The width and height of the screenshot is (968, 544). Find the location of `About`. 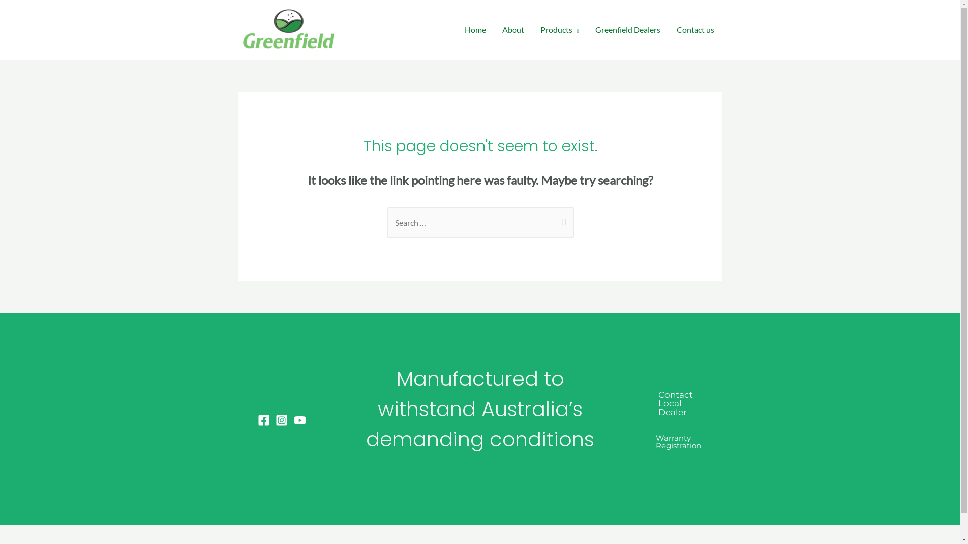

About is located at coordinates (513, 30).